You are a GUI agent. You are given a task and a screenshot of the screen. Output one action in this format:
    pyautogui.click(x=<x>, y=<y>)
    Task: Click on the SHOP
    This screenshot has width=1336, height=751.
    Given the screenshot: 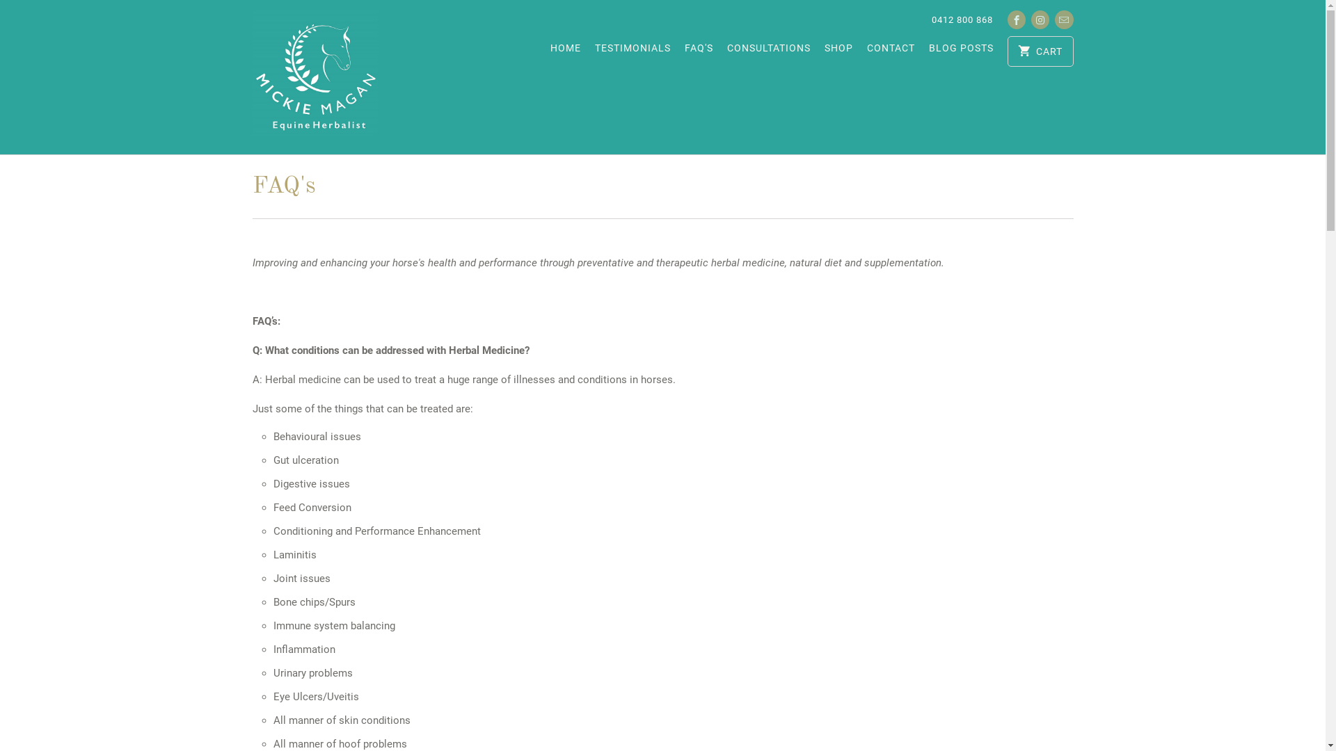 What is the action you would take?
    pyautogui.click(x=839, y=51)
    